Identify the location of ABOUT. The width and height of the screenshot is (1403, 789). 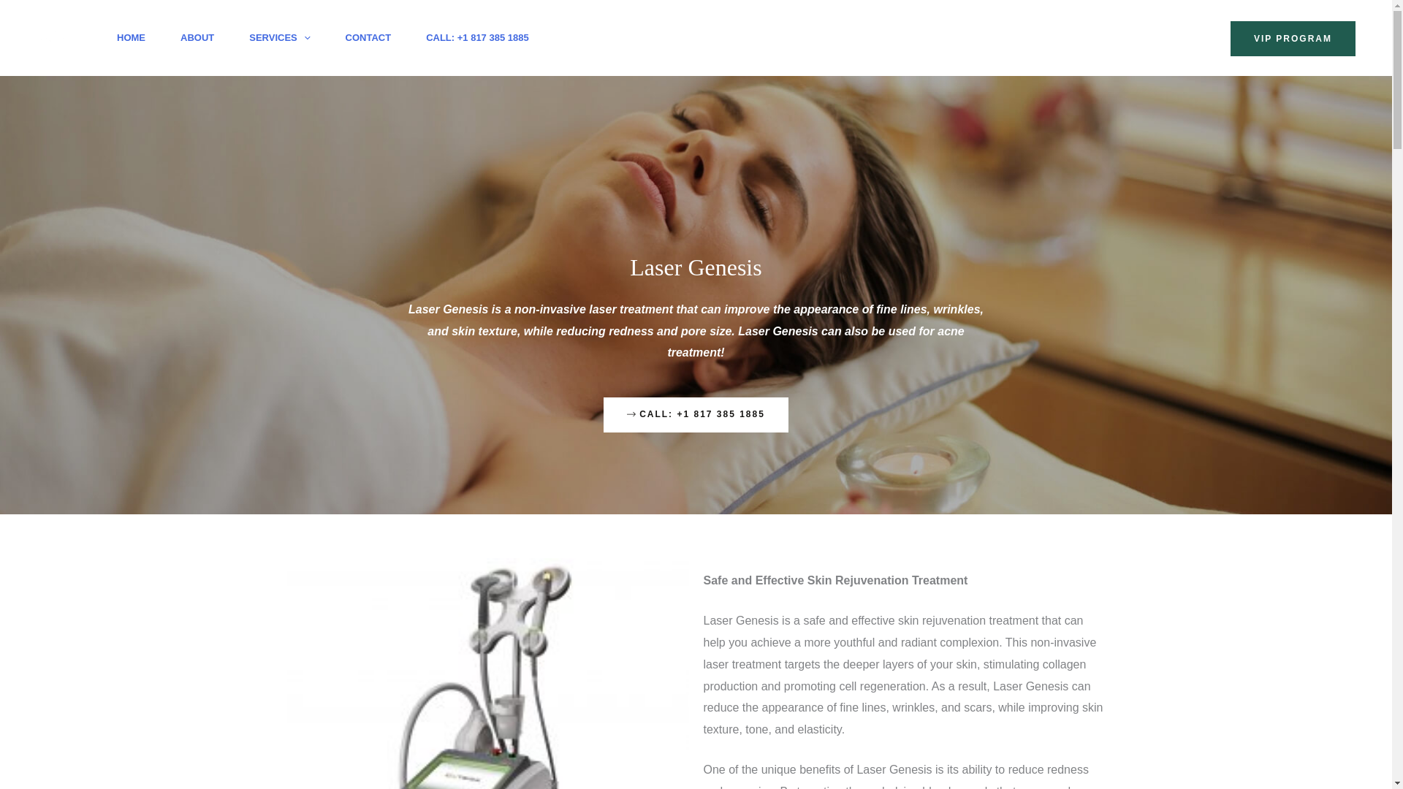
(197, 38).